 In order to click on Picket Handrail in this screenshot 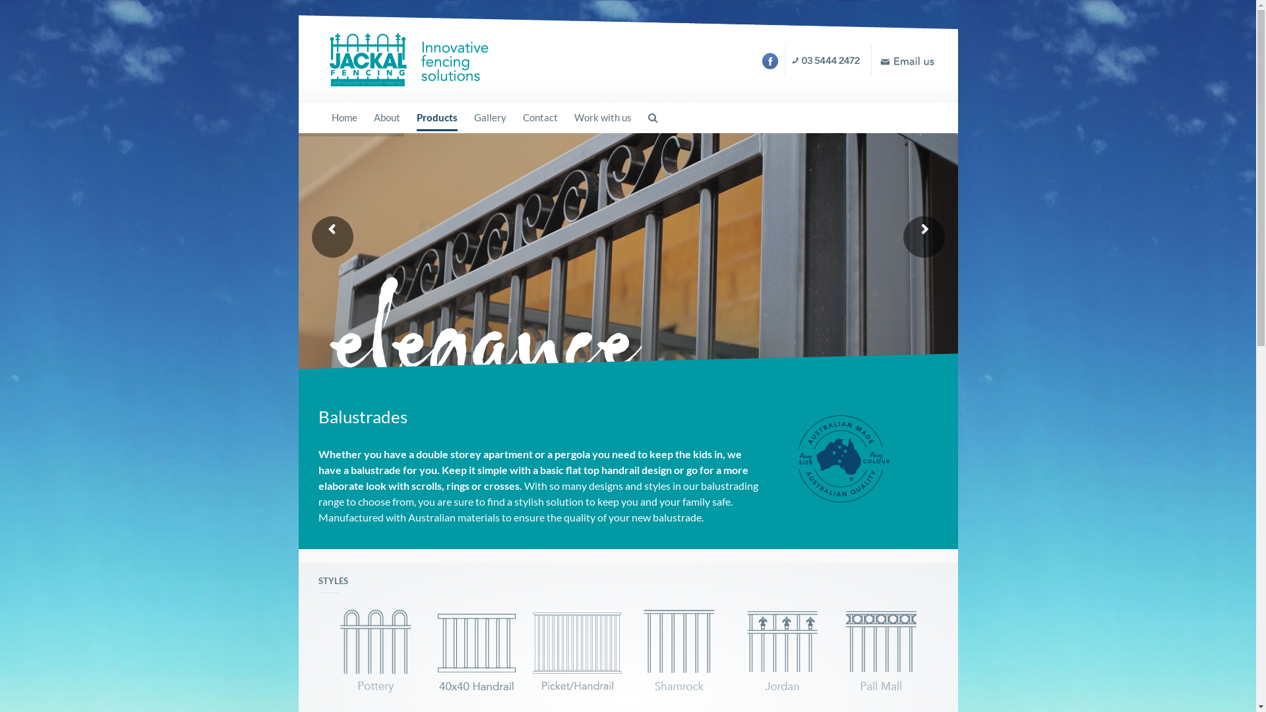, I will do `click(578, 653)`.